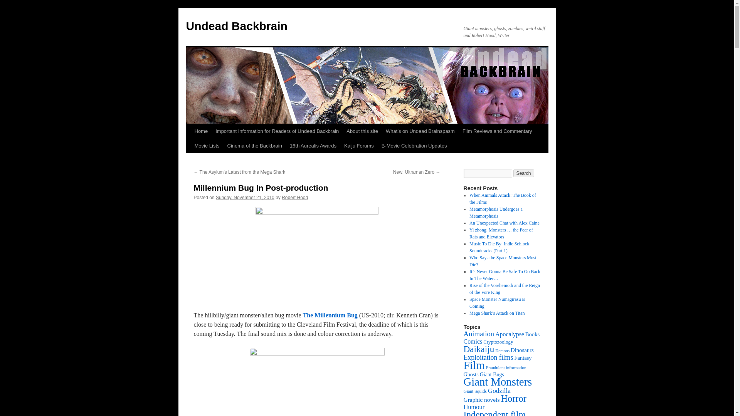 This screenshot has height=416, width=740. What do you see at coordinates (317, 382) in the screenshot?
I see `millennium-bug-poster2` at bounding box center [317, 382].